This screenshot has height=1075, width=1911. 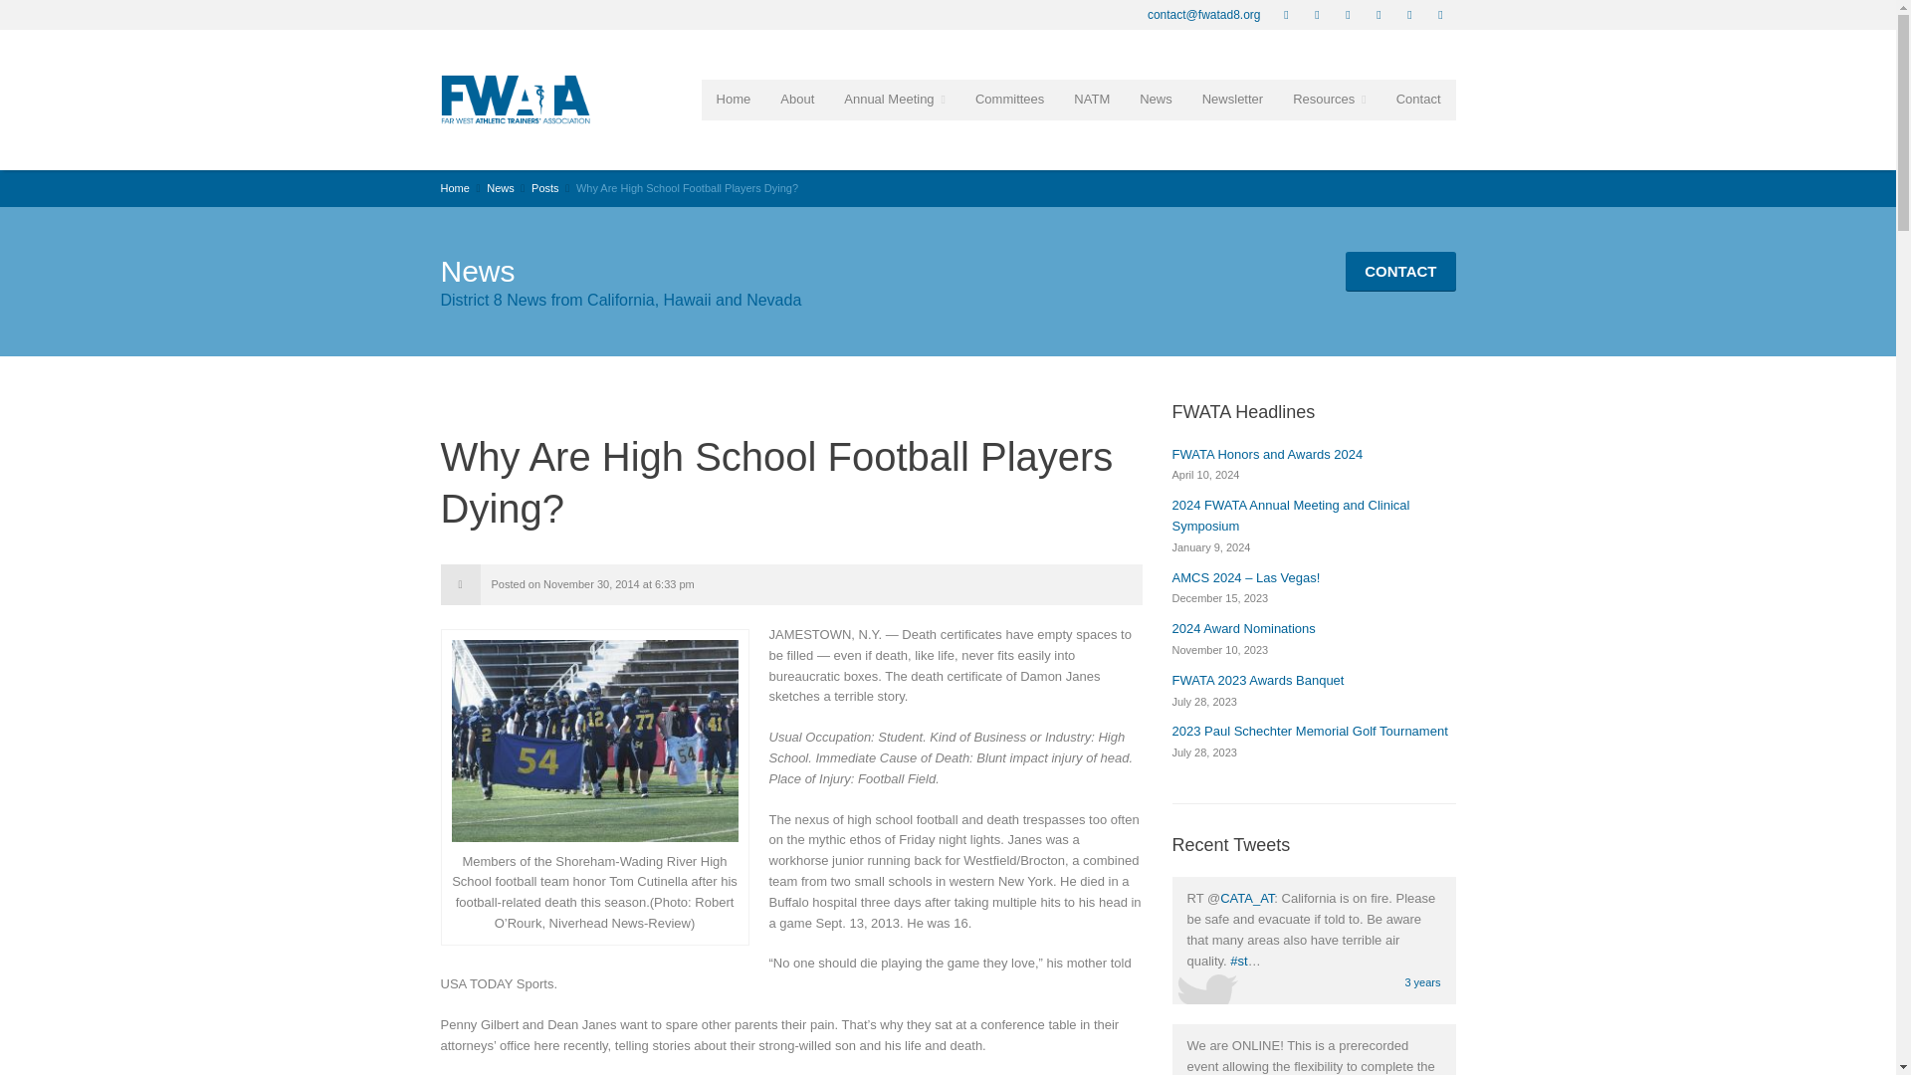 I want to click on FWATA Honors and Awards 2024, so click(x=1268, y=454).